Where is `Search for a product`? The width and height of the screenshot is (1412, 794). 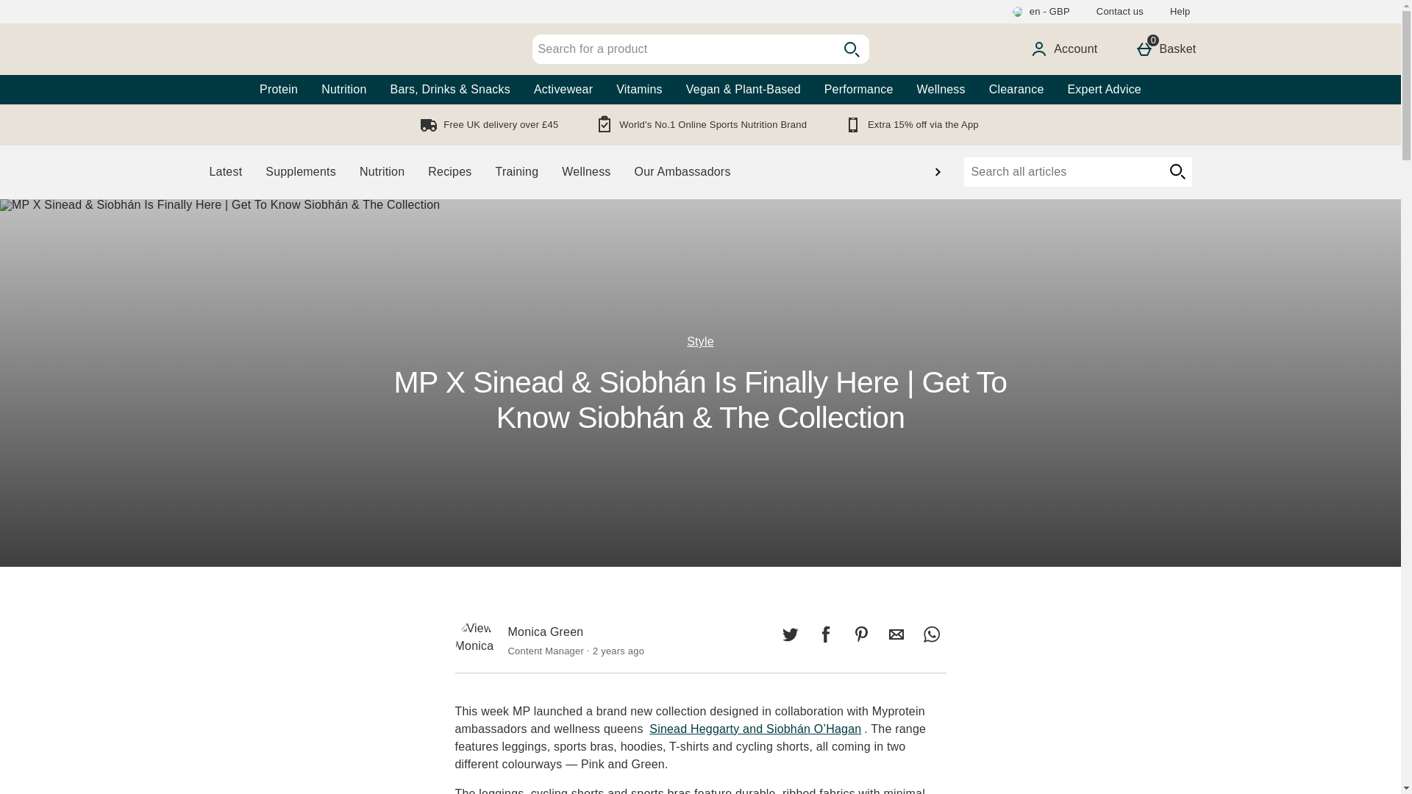
Search for a product is located at coordinates (1165, 49).